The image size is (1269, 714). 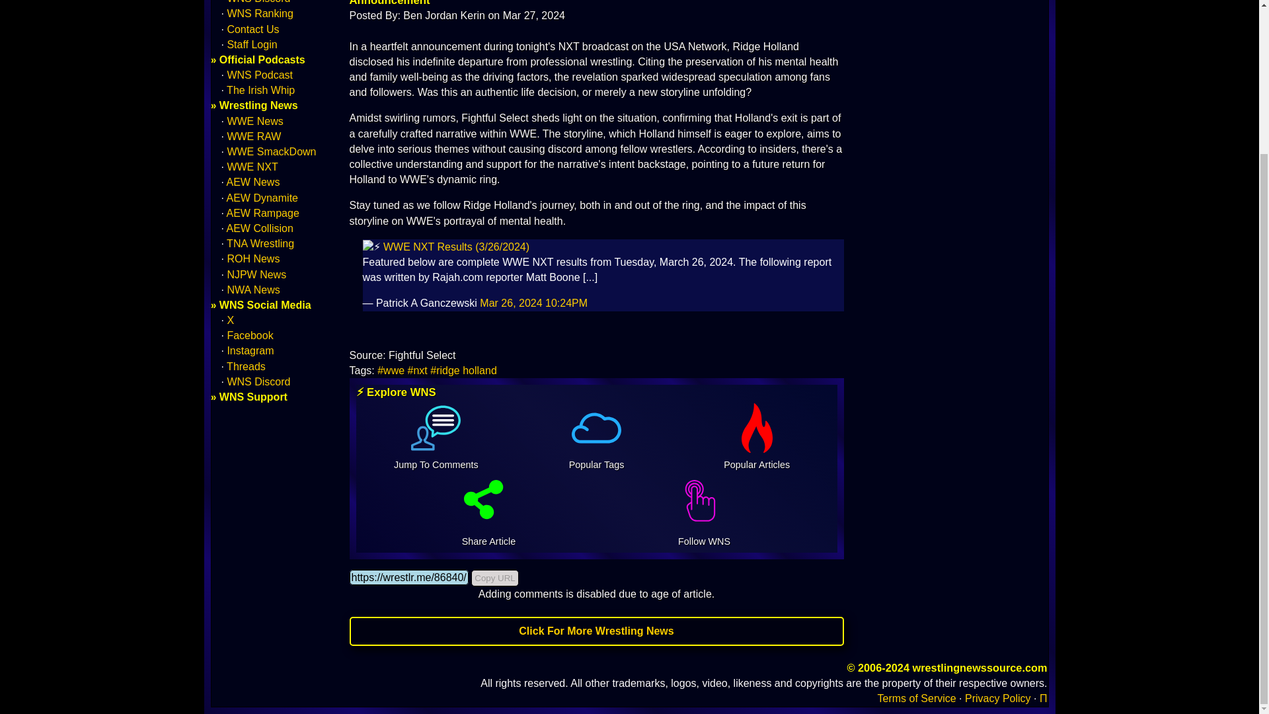 I want to click on Threads, so click(x=246, y=366).